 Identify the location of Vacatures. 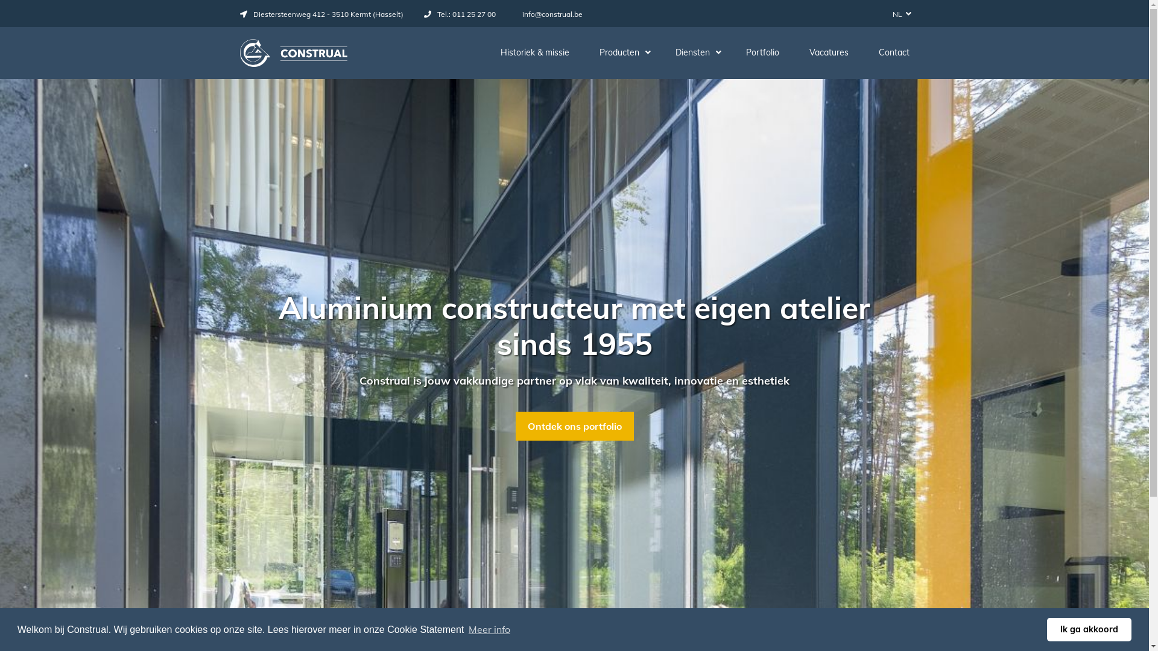
(829, 53).